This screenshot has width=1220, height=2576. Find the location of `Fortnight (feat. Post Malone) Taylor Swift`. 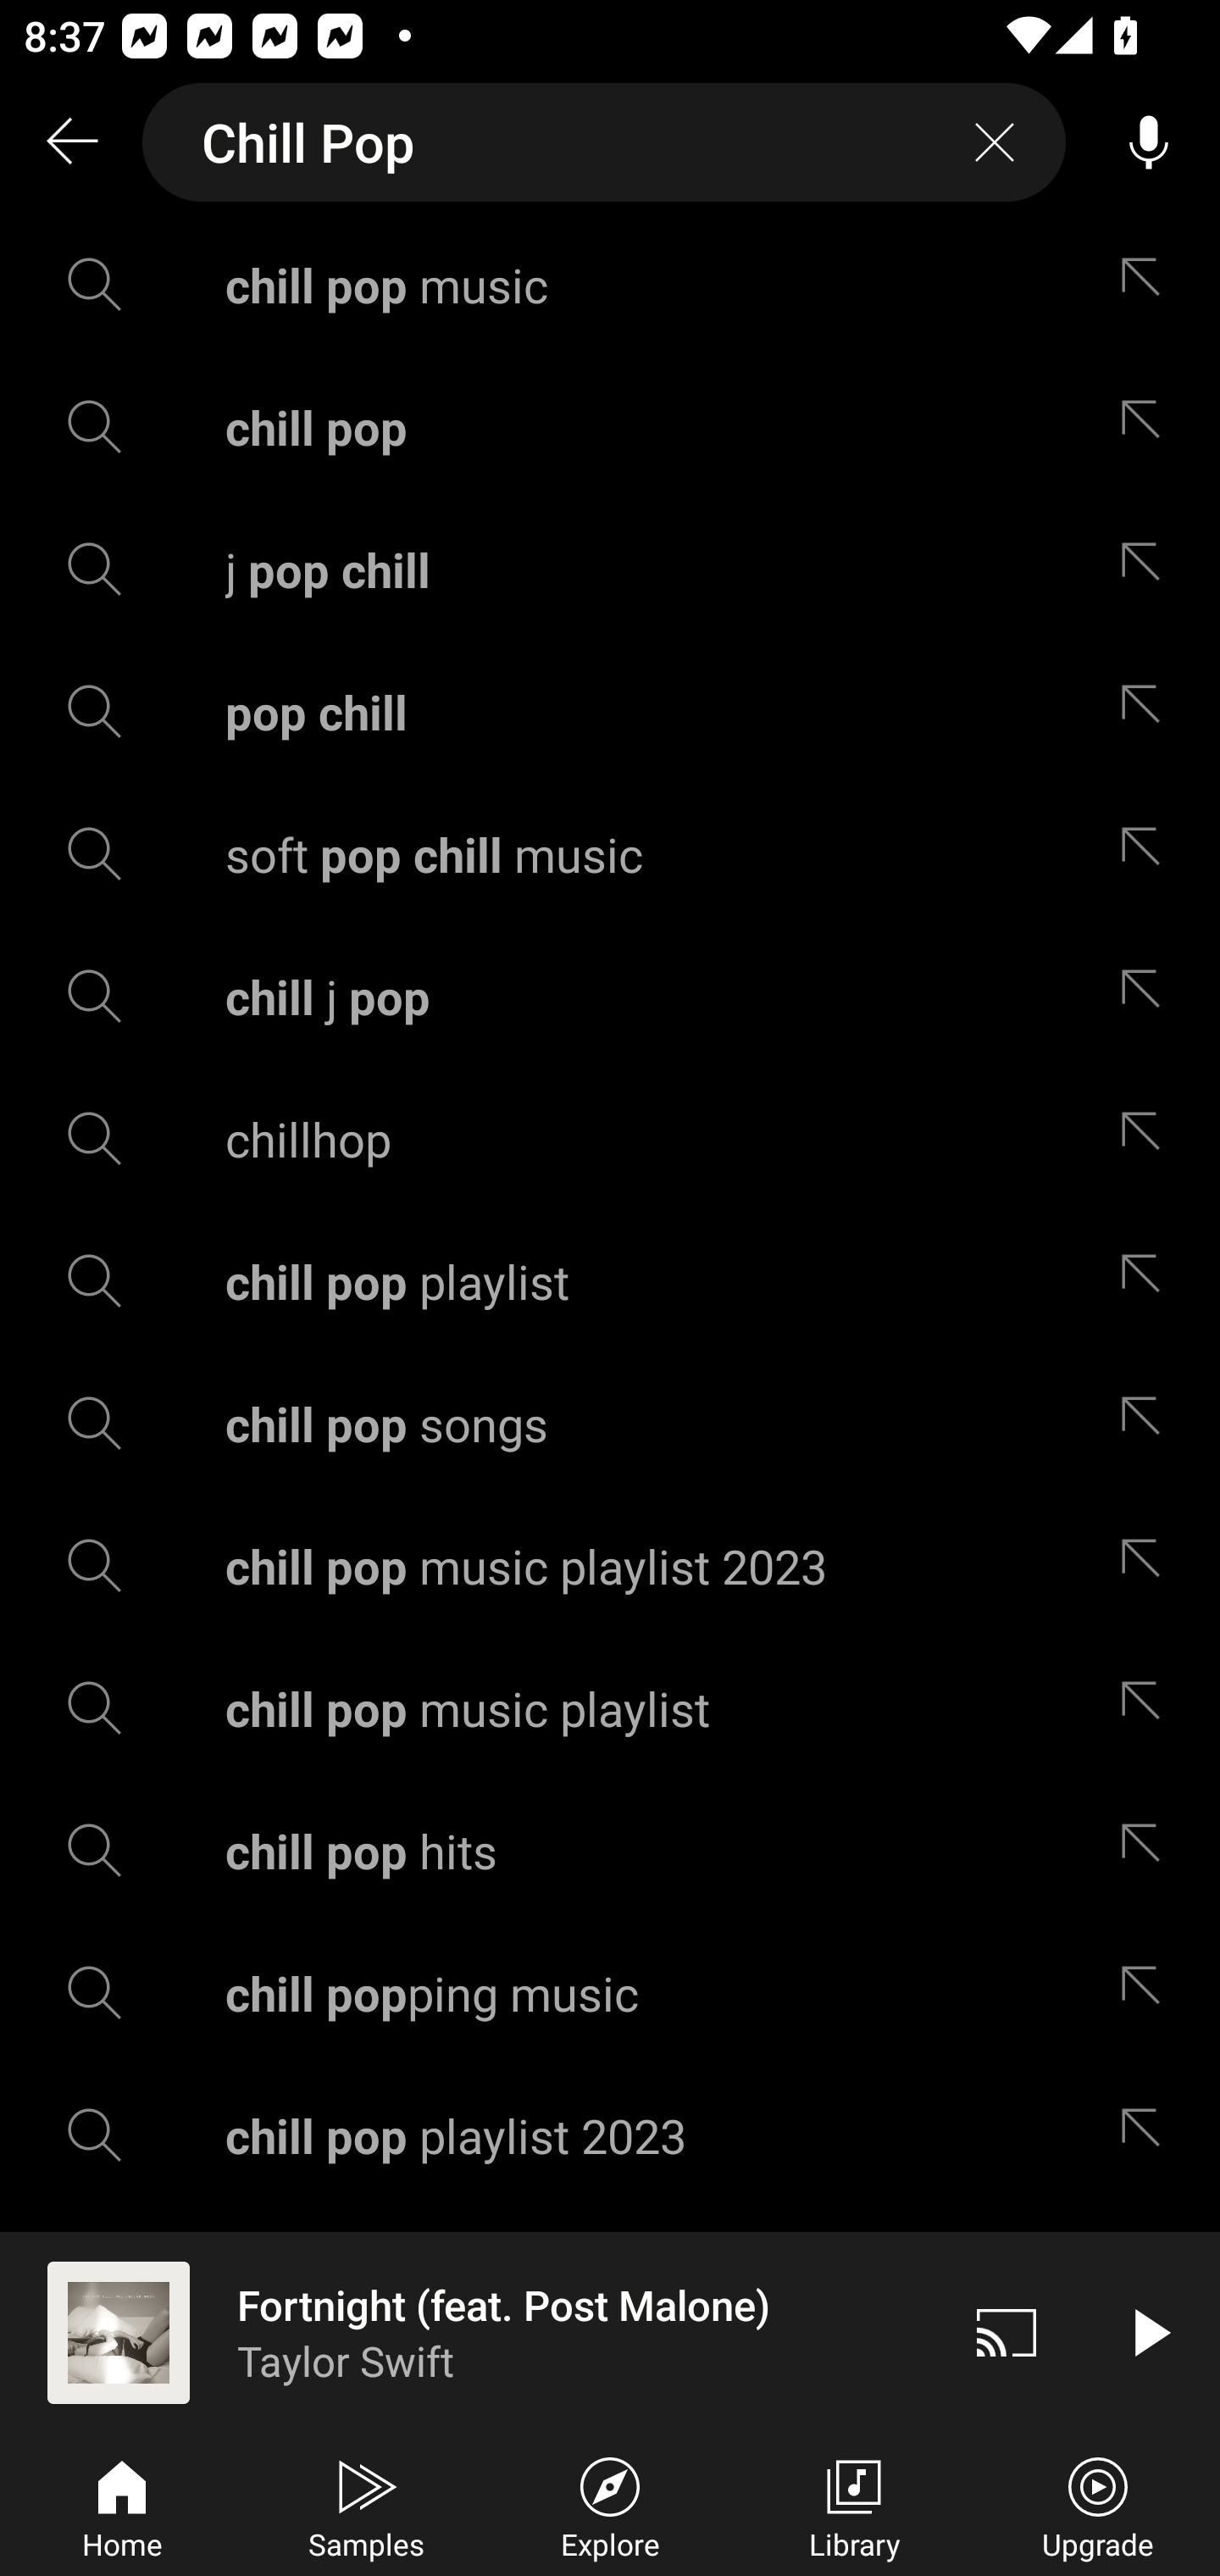

Fortnight (feat. Post Malone) Taylor Swift is located at coordinates (468, 2332).